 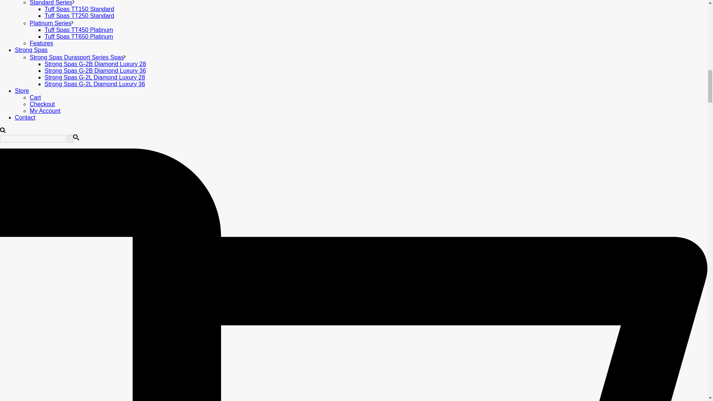 What do you see at coordinates (79, 9) in the screenshot?
I see `Tuff Spas TT150 Standard` at bounding box center [79, 9].